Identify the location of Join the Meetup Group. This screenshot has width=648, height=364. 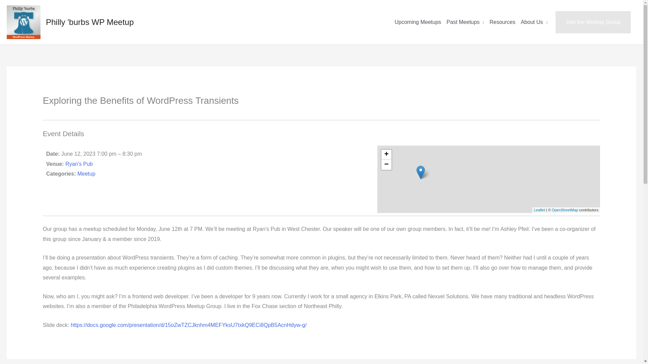
(593, 22).